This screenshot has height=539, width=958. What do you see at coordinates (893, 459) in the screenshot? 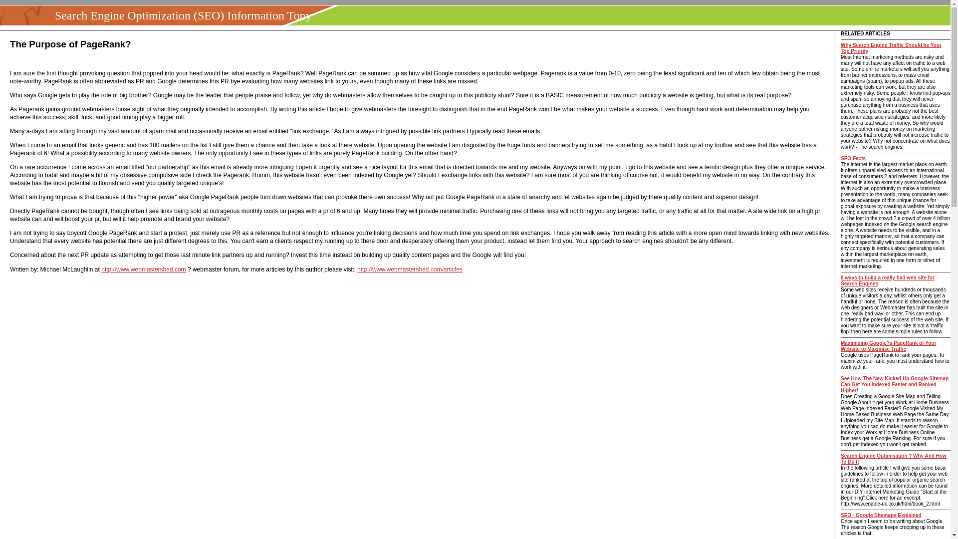
I see `Search Engine Optimisation ? Why And How To Do It` at bounding box center [893, 459].